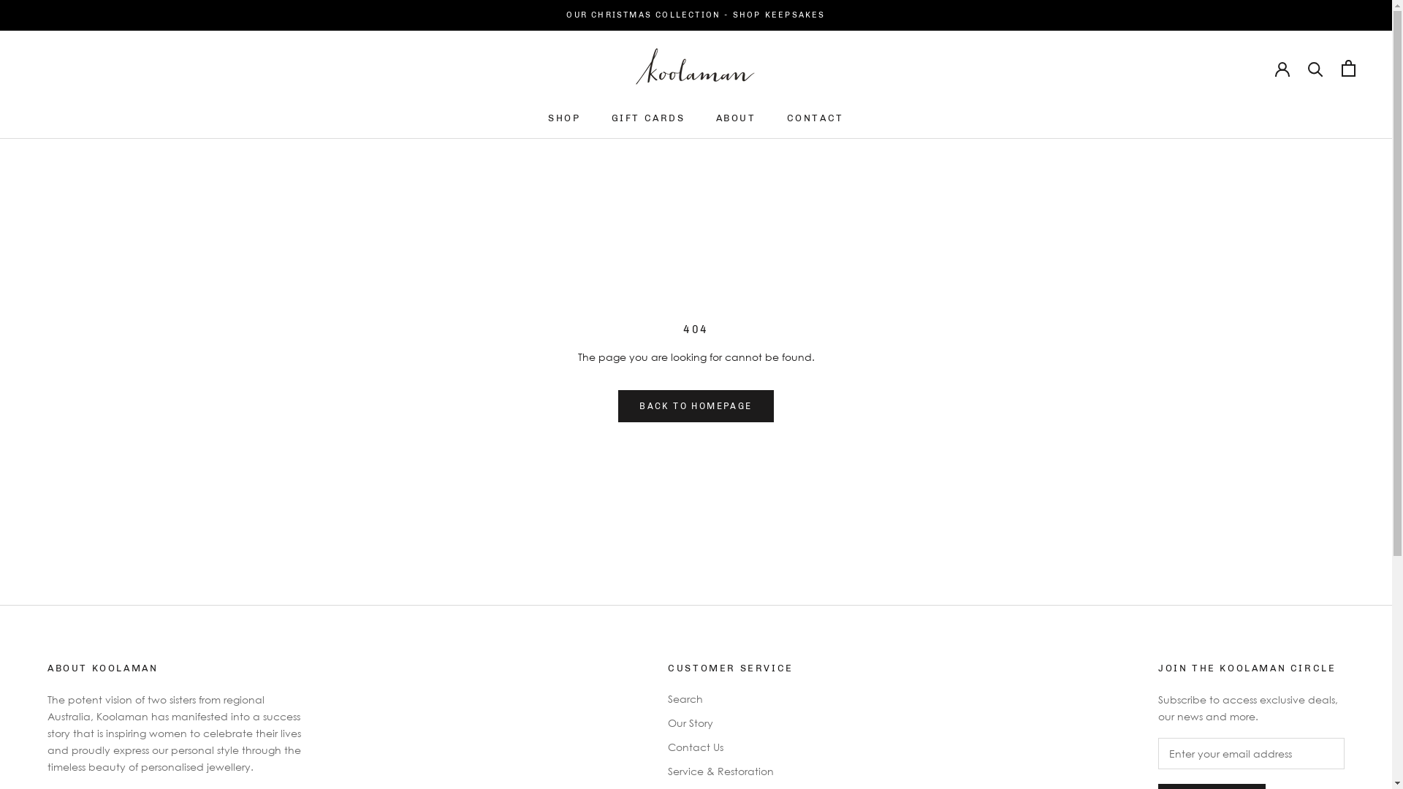 This screenshot has height=789, width=1403. Describe the element at coordinates (649, 118) in the screenshot. I see `GIFT CARDS
GIFT CARDS` at that location.